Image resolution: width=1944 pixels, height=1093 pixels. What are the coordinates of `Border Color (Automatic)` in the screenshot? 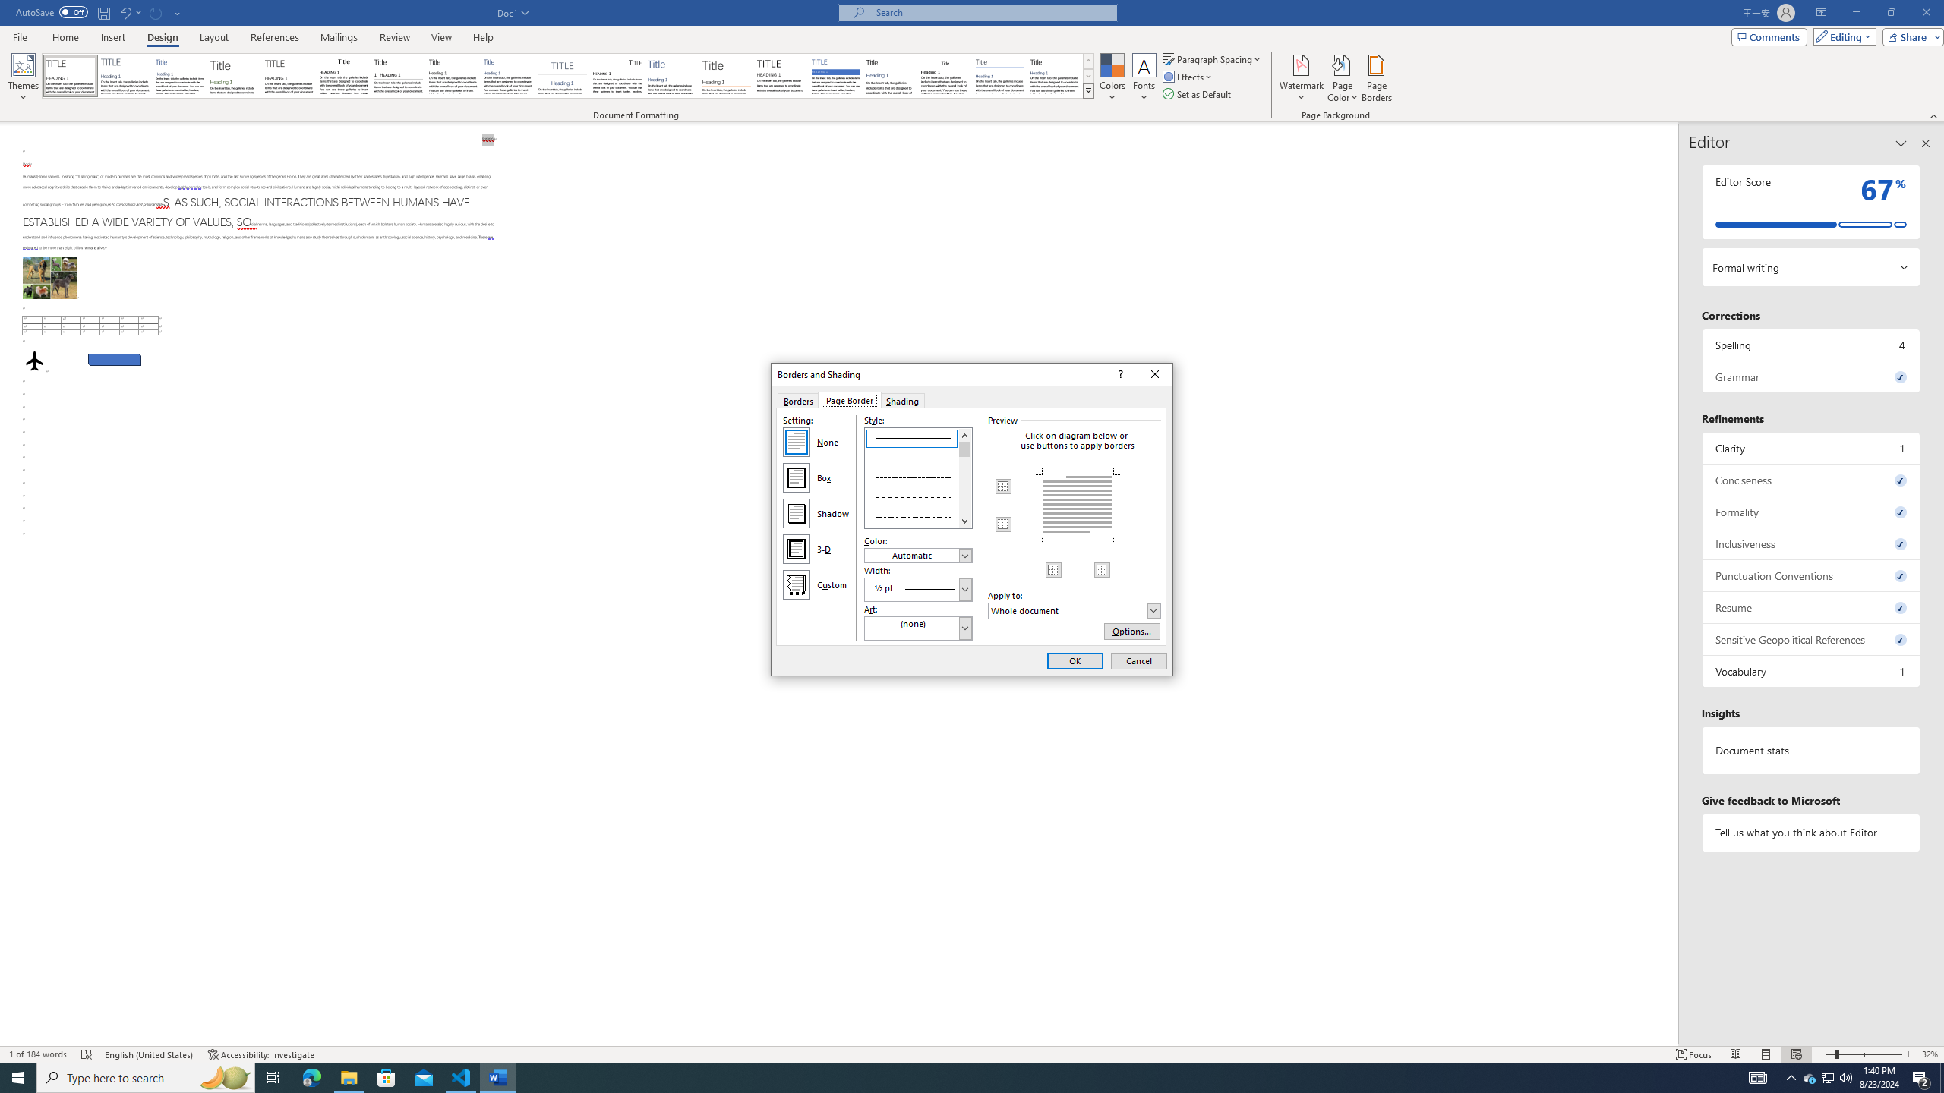 It's located at (919, 555).